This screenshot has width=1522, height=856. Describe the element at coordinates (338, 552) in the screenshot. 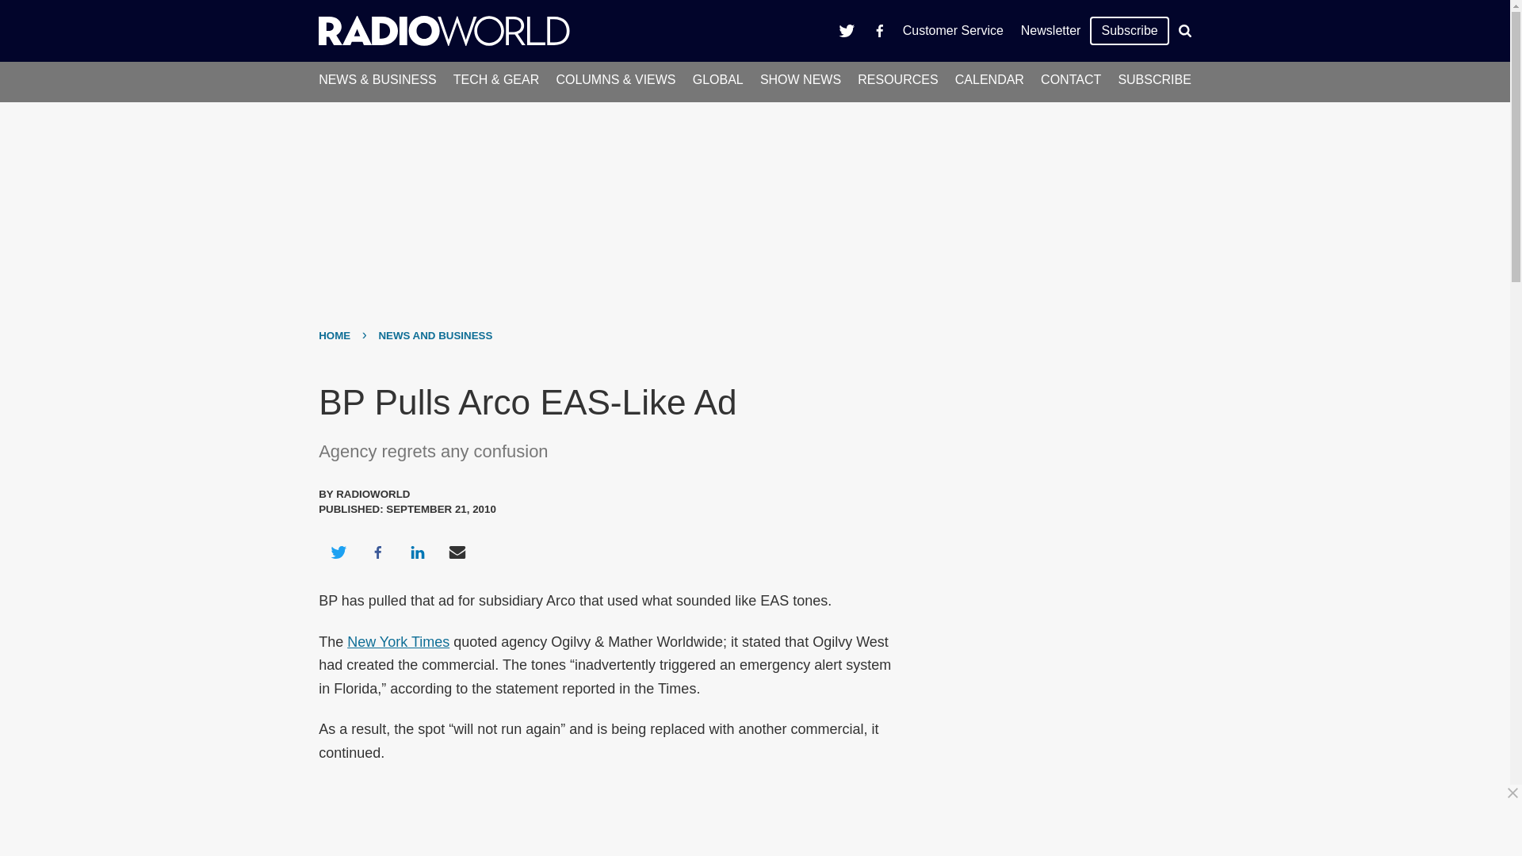

I see `Share on Twitter` at that location.